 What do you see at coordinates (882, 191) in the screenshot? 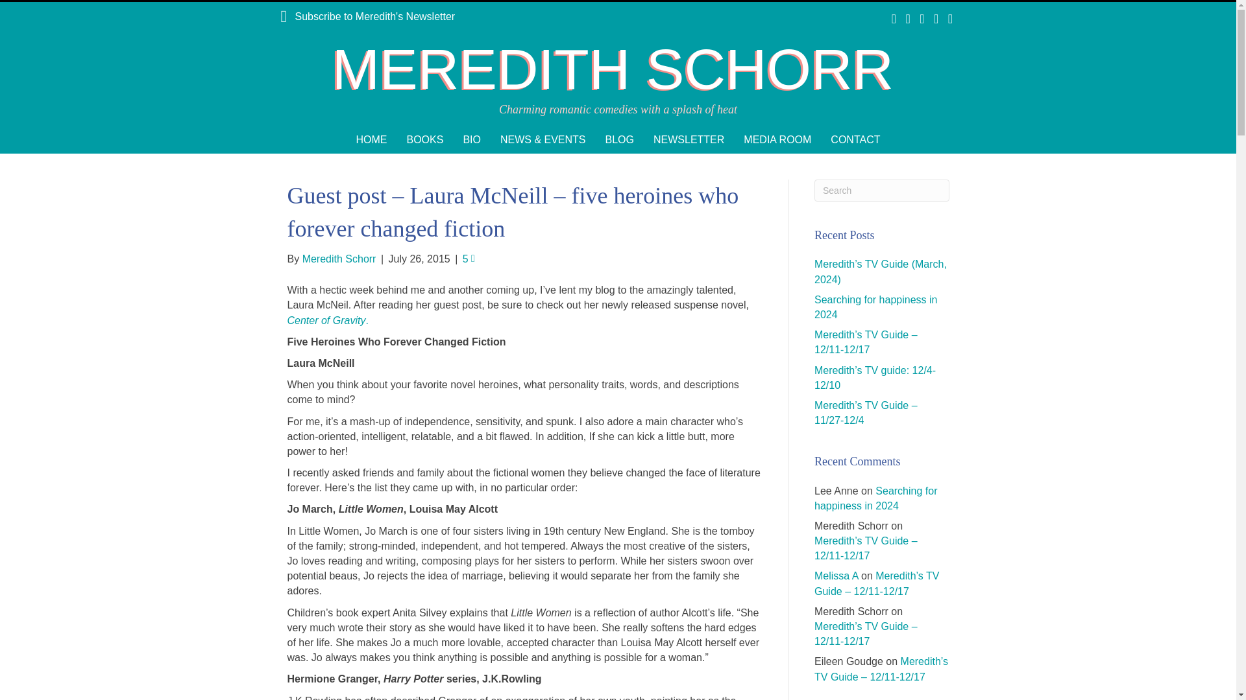
I see `Type and press Enter to search.` at bounding box center [882, 191].